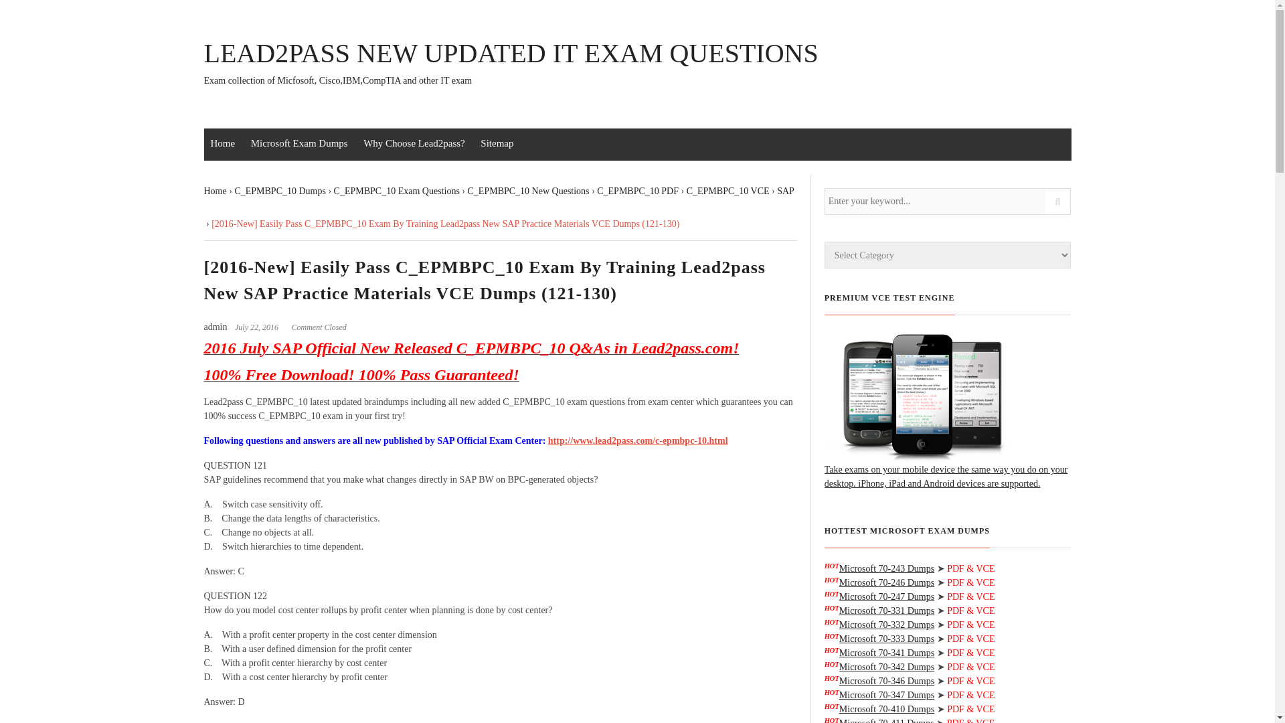  What do you see at coordinates (786, 190) in the screenshot?
I see `SAP` at bounding box center [786, 190].